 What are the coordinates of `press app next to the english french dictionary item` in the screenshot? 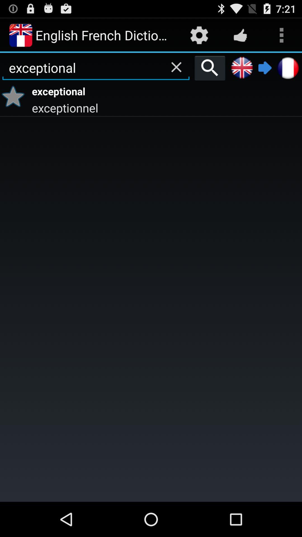 It's located at (199, 35).